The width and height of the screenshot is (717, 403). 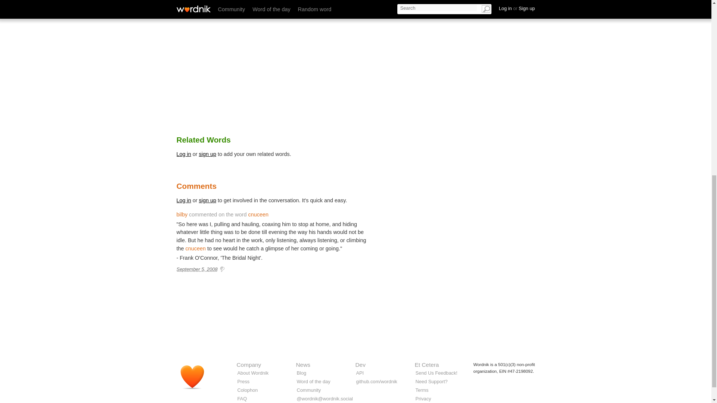 I want to click on About Wordnik, so click(x=253, y=373).